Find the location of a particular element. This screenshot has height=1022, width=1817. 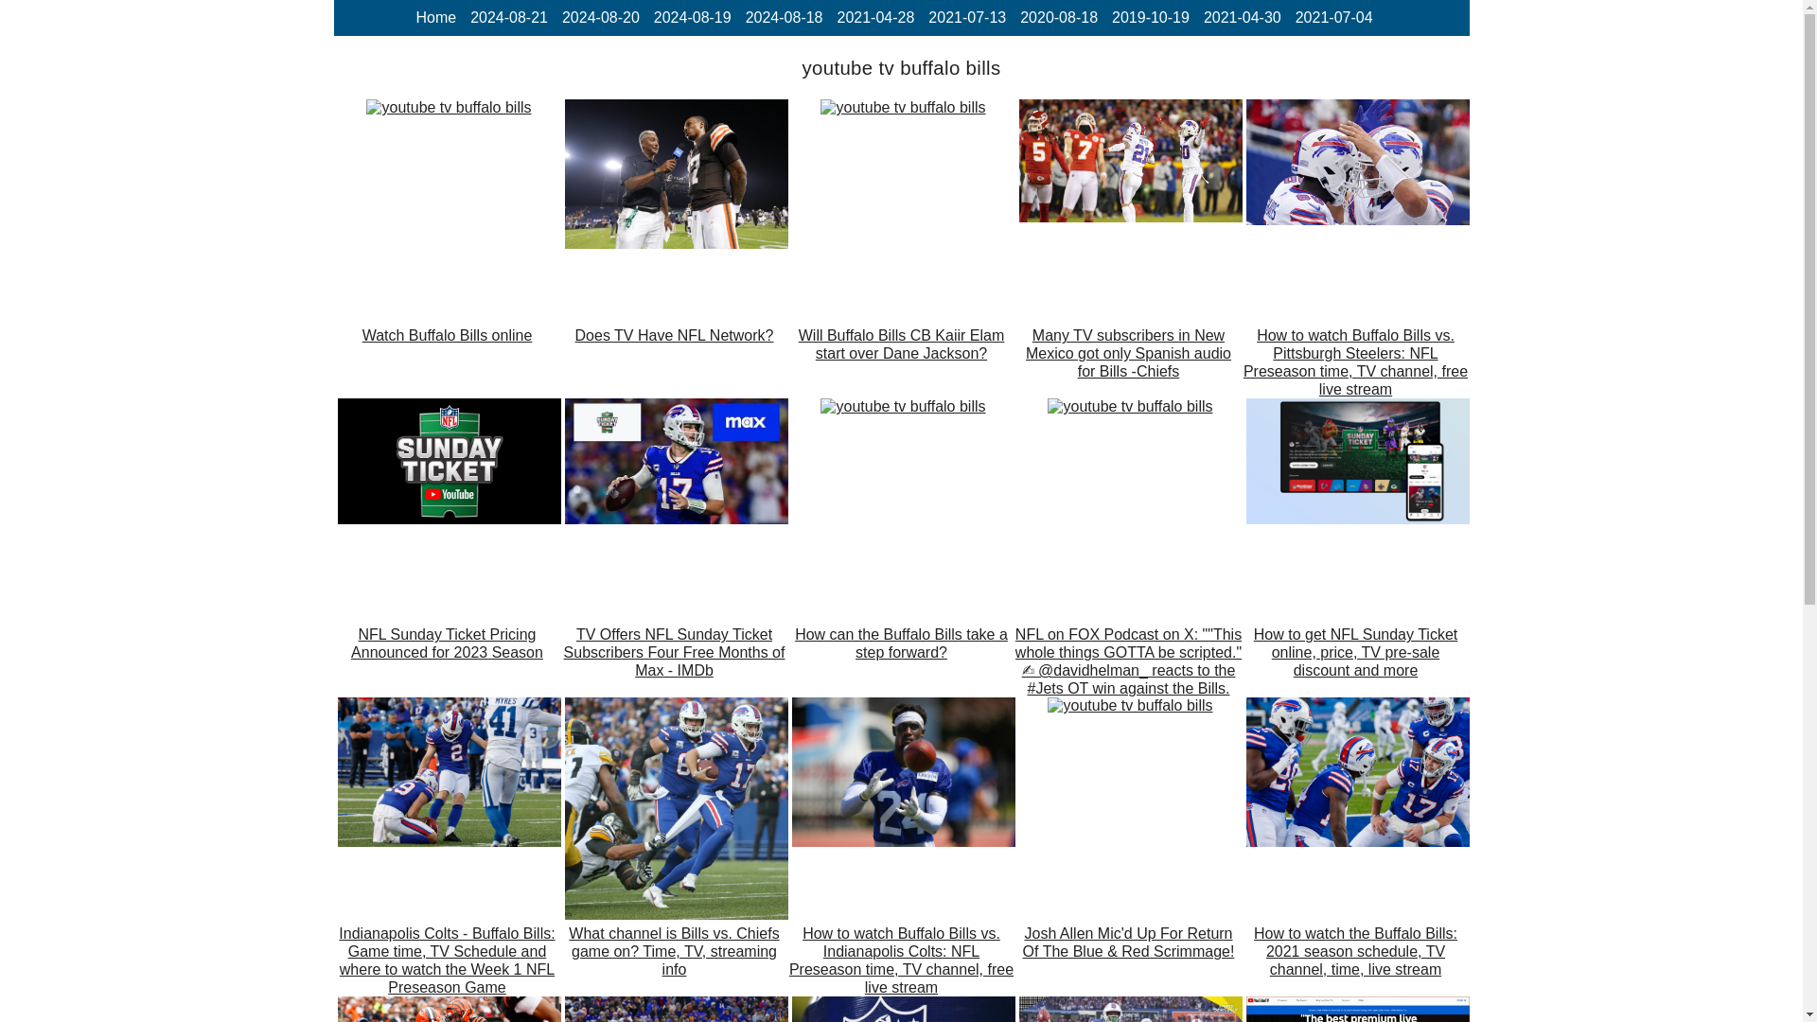

2021-04-28 is located at coordinates (874, 17).